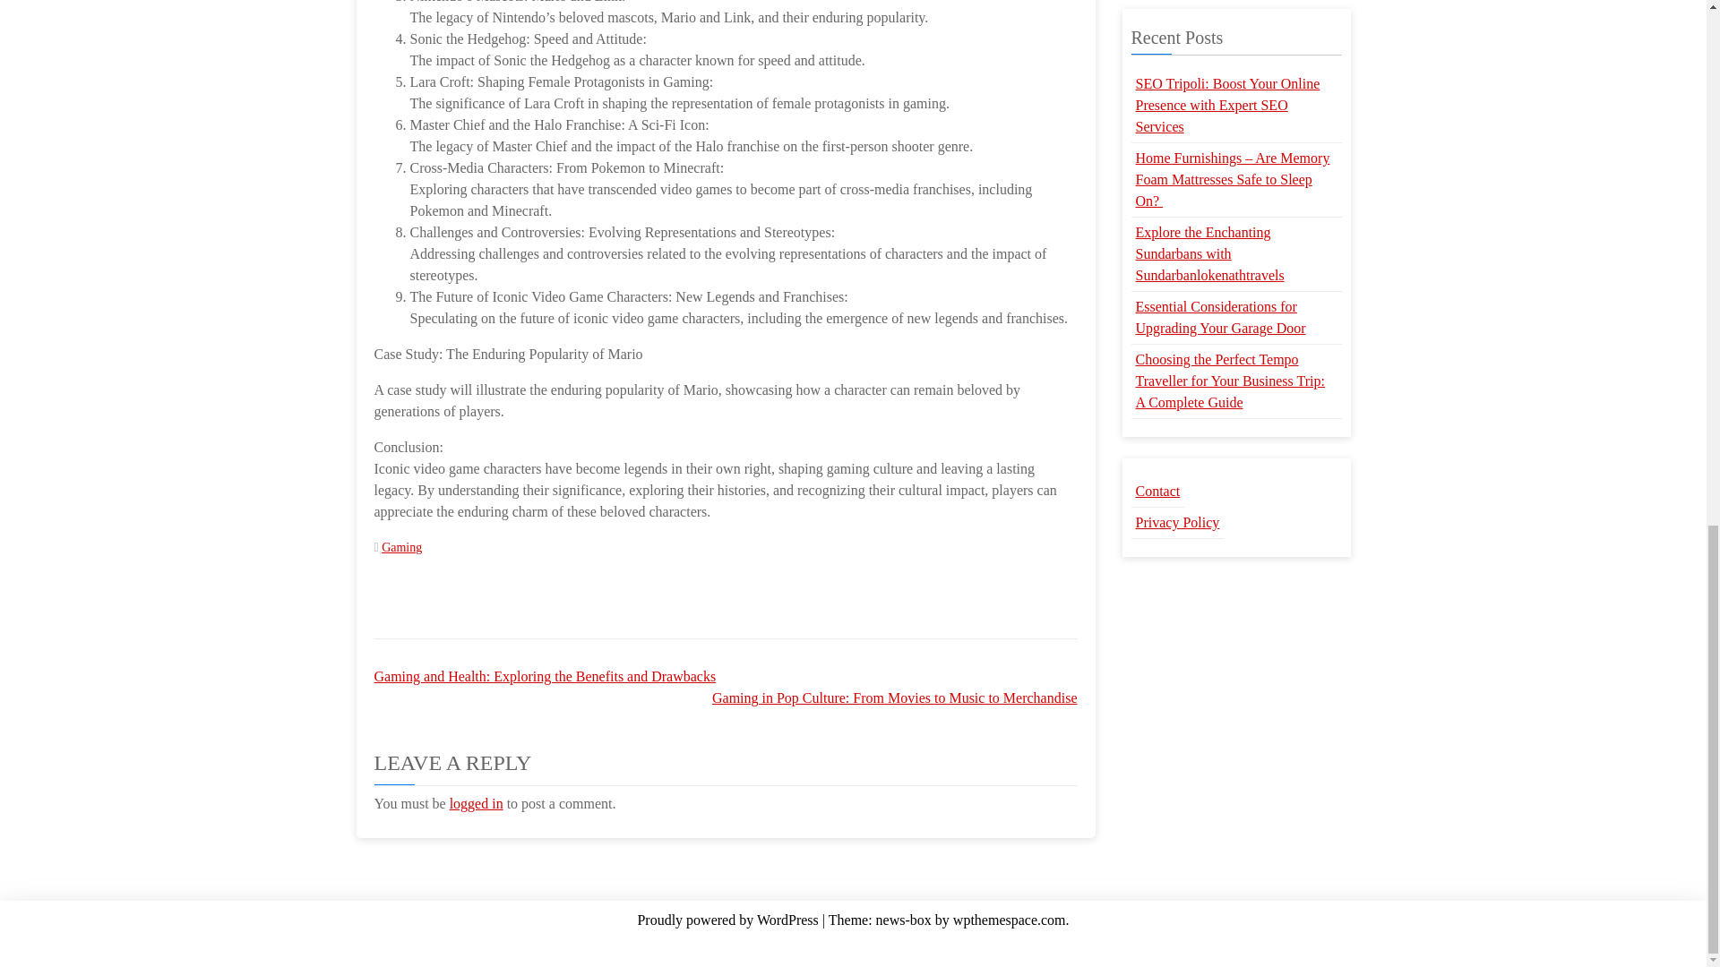 The width and height of the screenshot is (1720, 967). Describe the element at coordinates (720, 946) in the screenshot. I see `Lifestyle` at that location.